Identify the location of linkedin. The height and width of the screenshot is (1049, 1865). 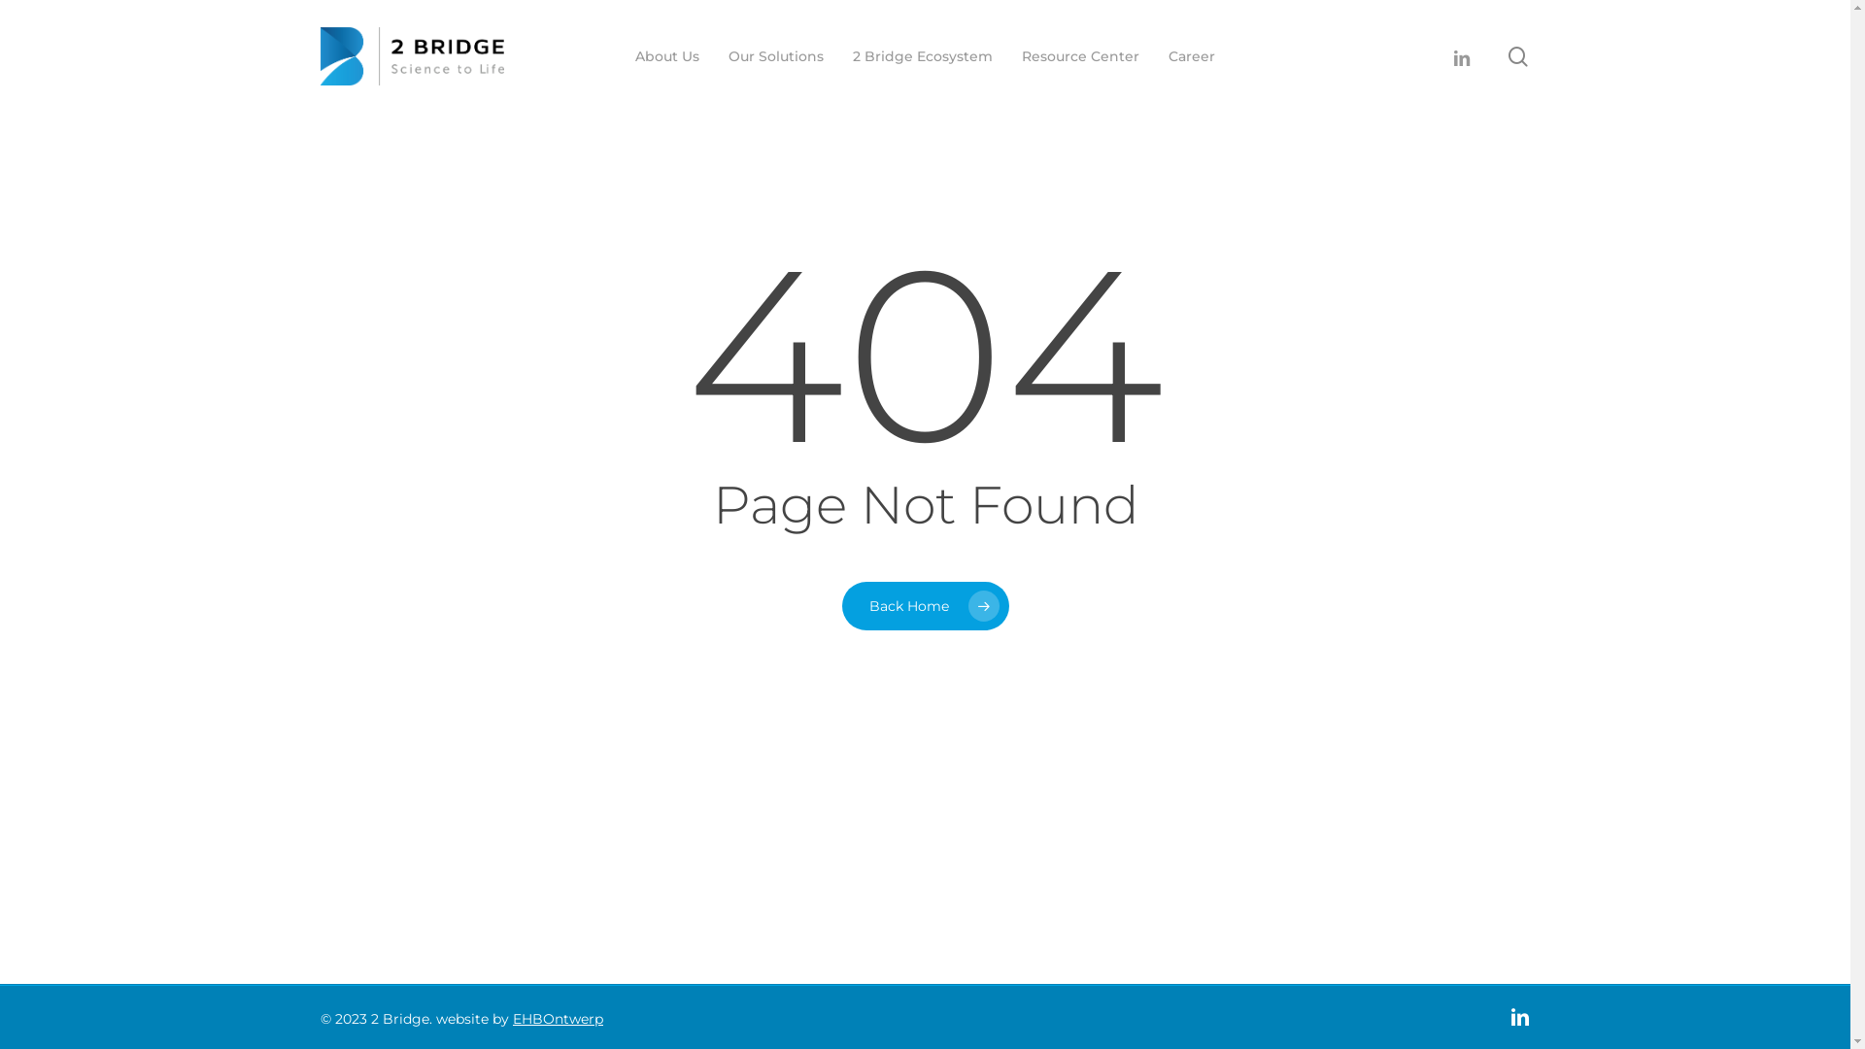
(1462, 56).